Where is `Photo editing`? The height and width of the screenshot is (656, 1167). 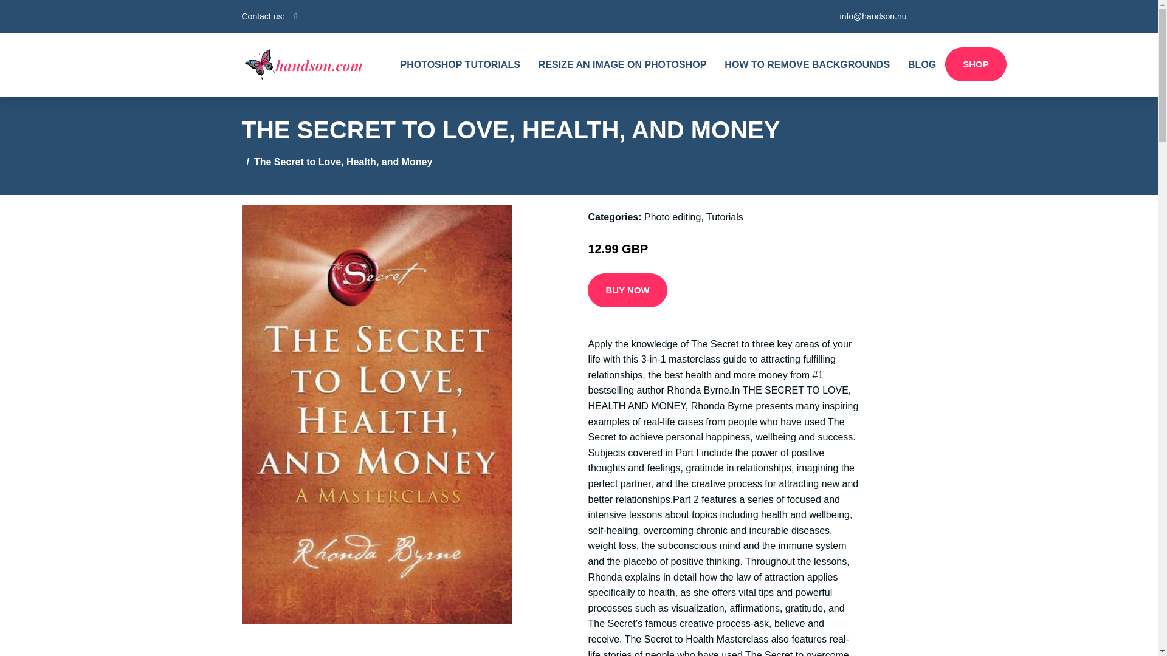
Photo editing is located at coordinates (672, 217).